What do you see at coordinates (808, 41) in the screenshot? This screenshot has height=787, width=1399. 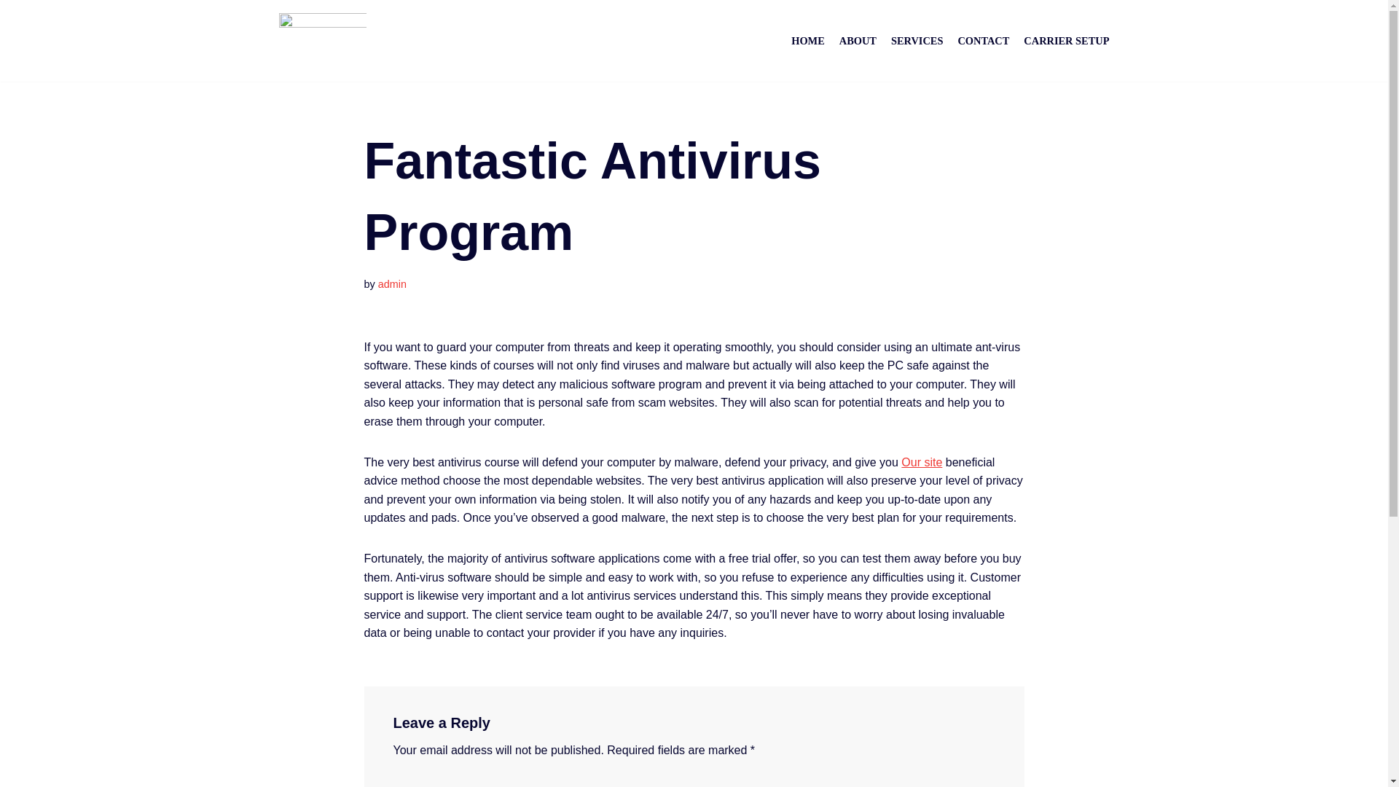 I see `HOME` at bounding box center [808, 41].